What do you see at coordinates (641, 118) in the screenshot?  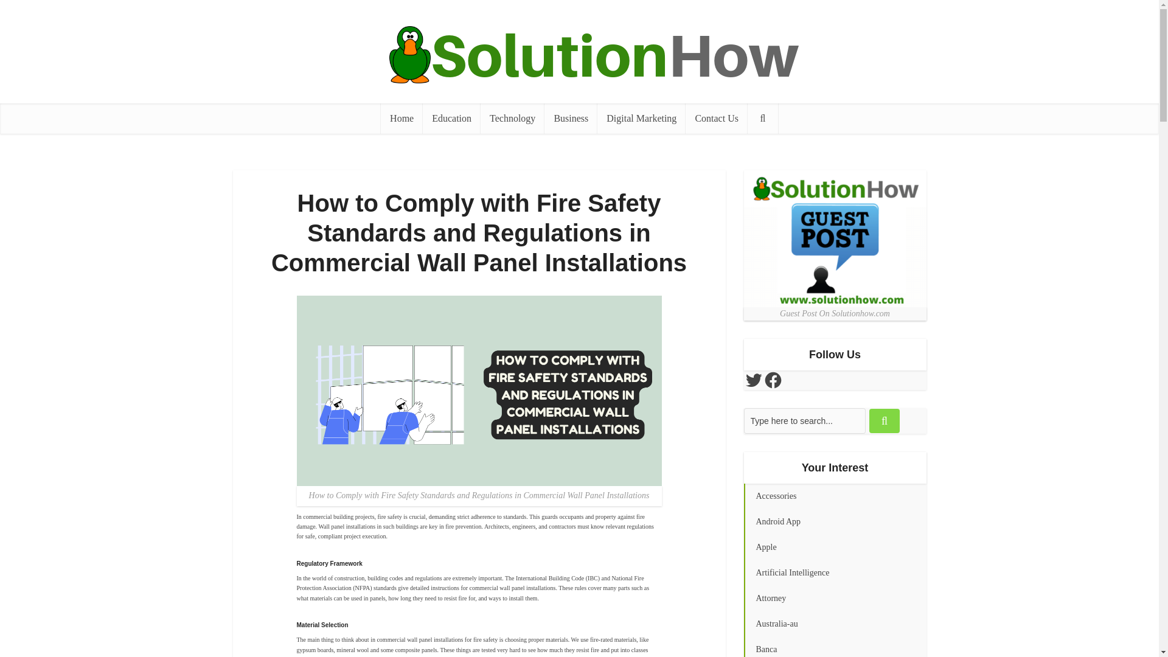 I see `Digital Marketing` at bounding box center [641, 118].